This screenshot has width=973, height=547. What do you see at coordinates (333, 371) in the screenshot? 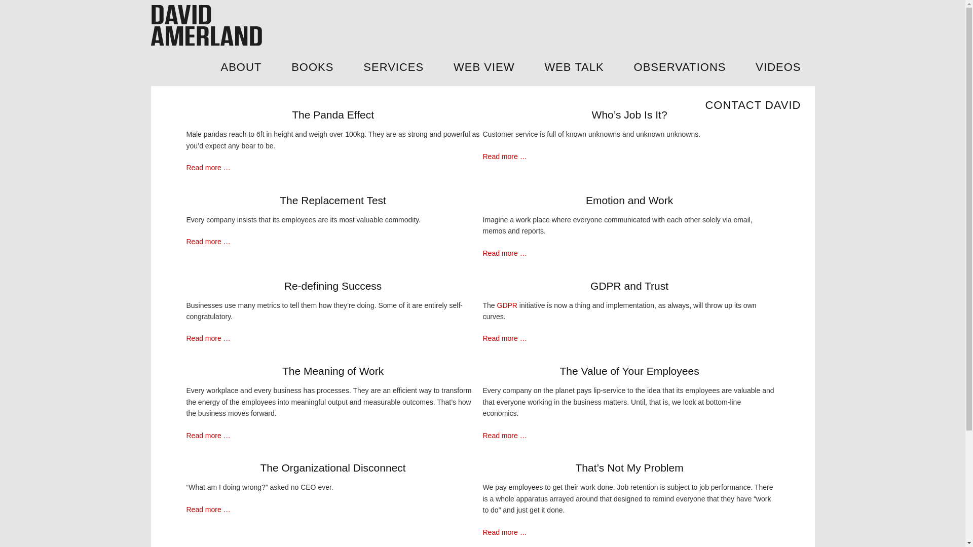
I see `The Meaning of Work` at bounding box center [333, 371].